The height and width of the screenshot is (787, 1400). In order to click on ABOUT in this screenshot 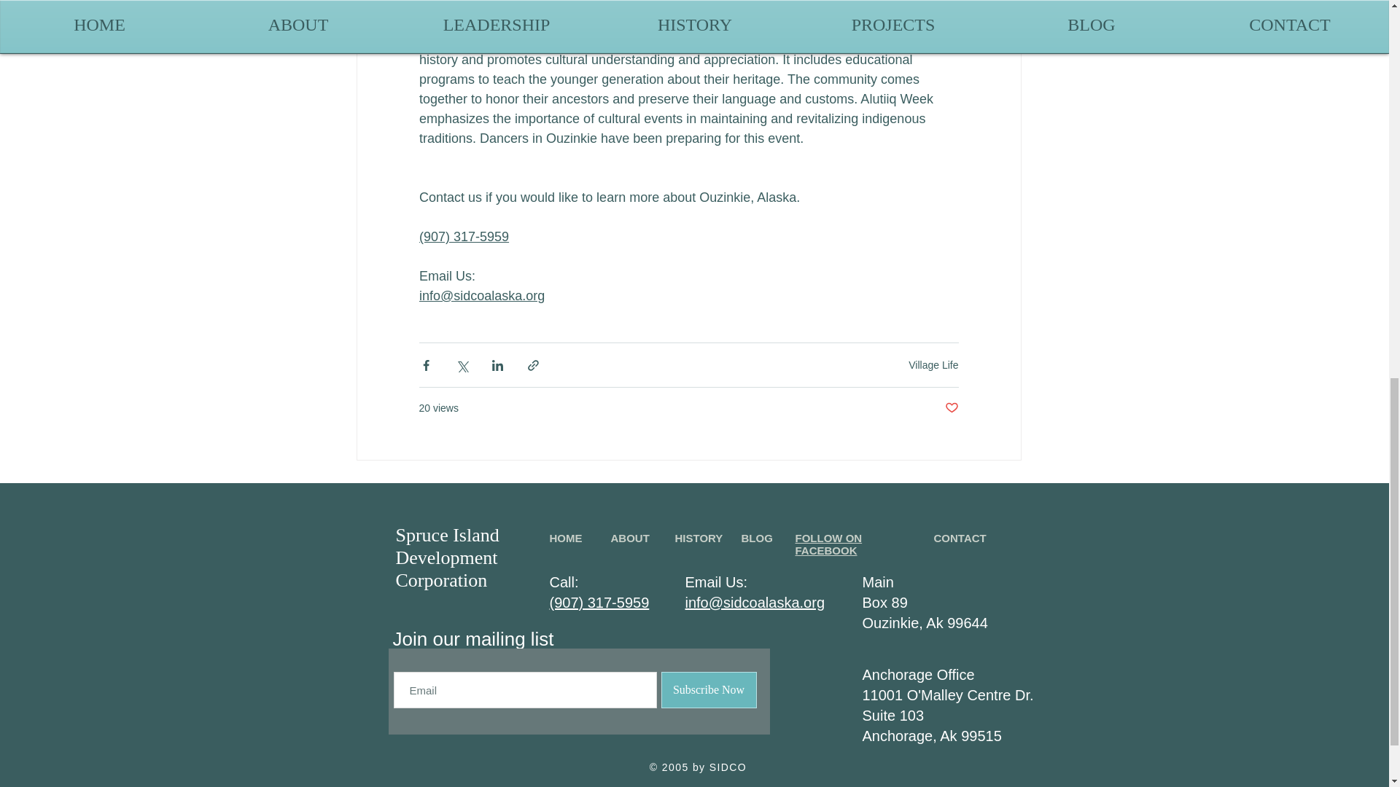, I will do `click(630, 538)`.